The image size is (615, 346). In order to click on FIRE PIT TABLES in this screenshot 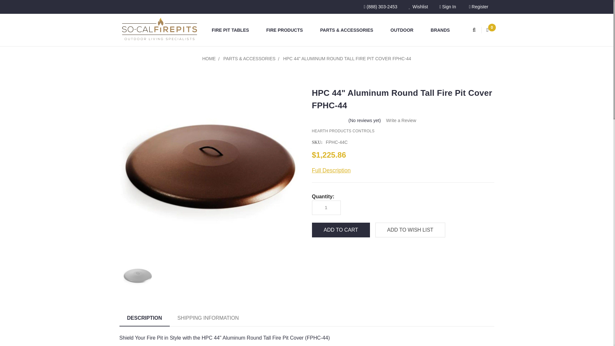, I will do `click(233, 30)`.